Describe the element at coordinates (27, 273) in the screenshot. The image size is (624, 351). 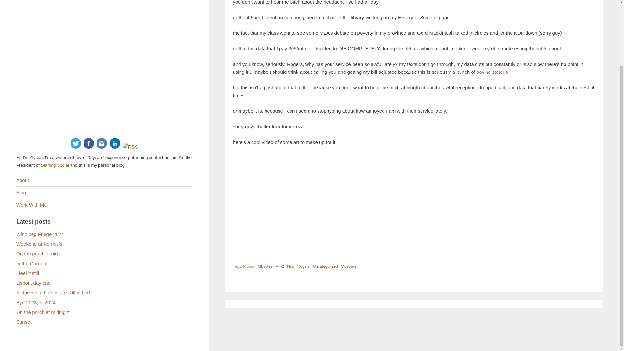
I see `I feel it still` at that location.